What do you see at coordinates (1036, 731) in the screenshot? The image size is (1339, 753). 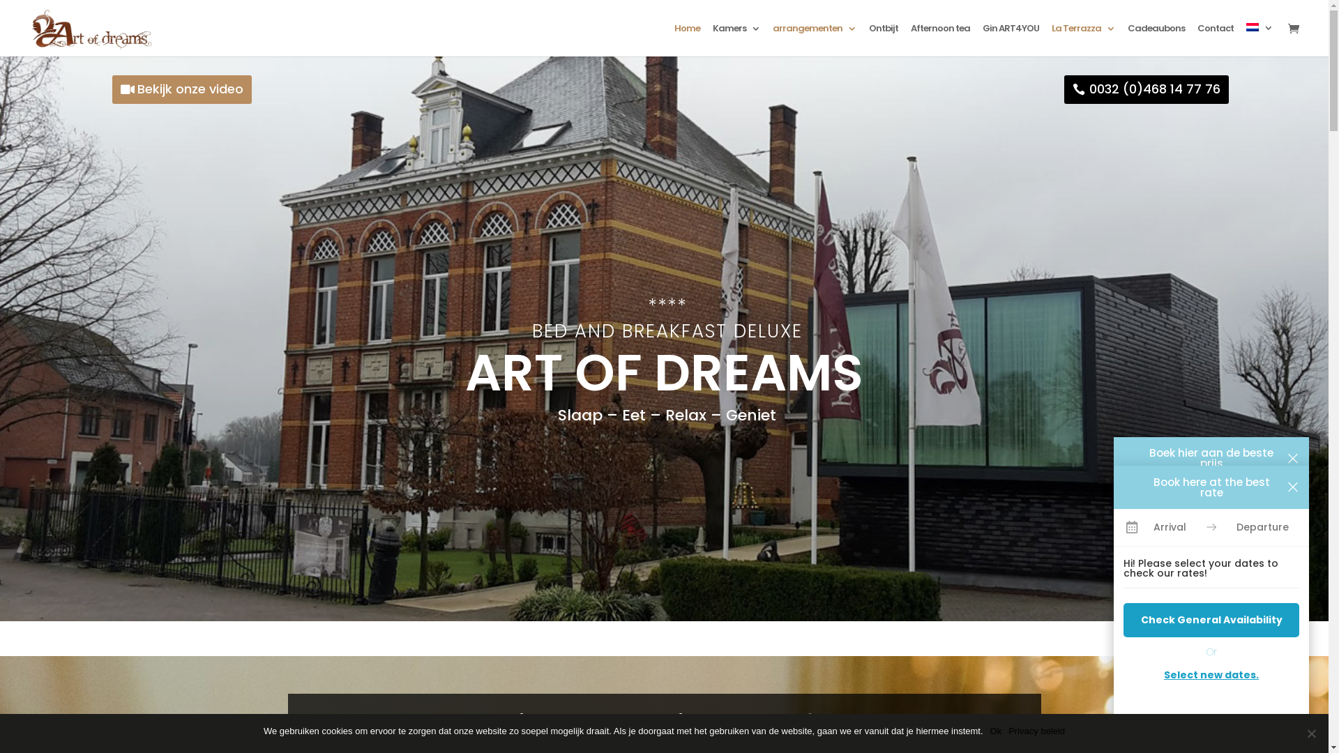 I see `Privacy beleid` at bounding box center [1036, 731].